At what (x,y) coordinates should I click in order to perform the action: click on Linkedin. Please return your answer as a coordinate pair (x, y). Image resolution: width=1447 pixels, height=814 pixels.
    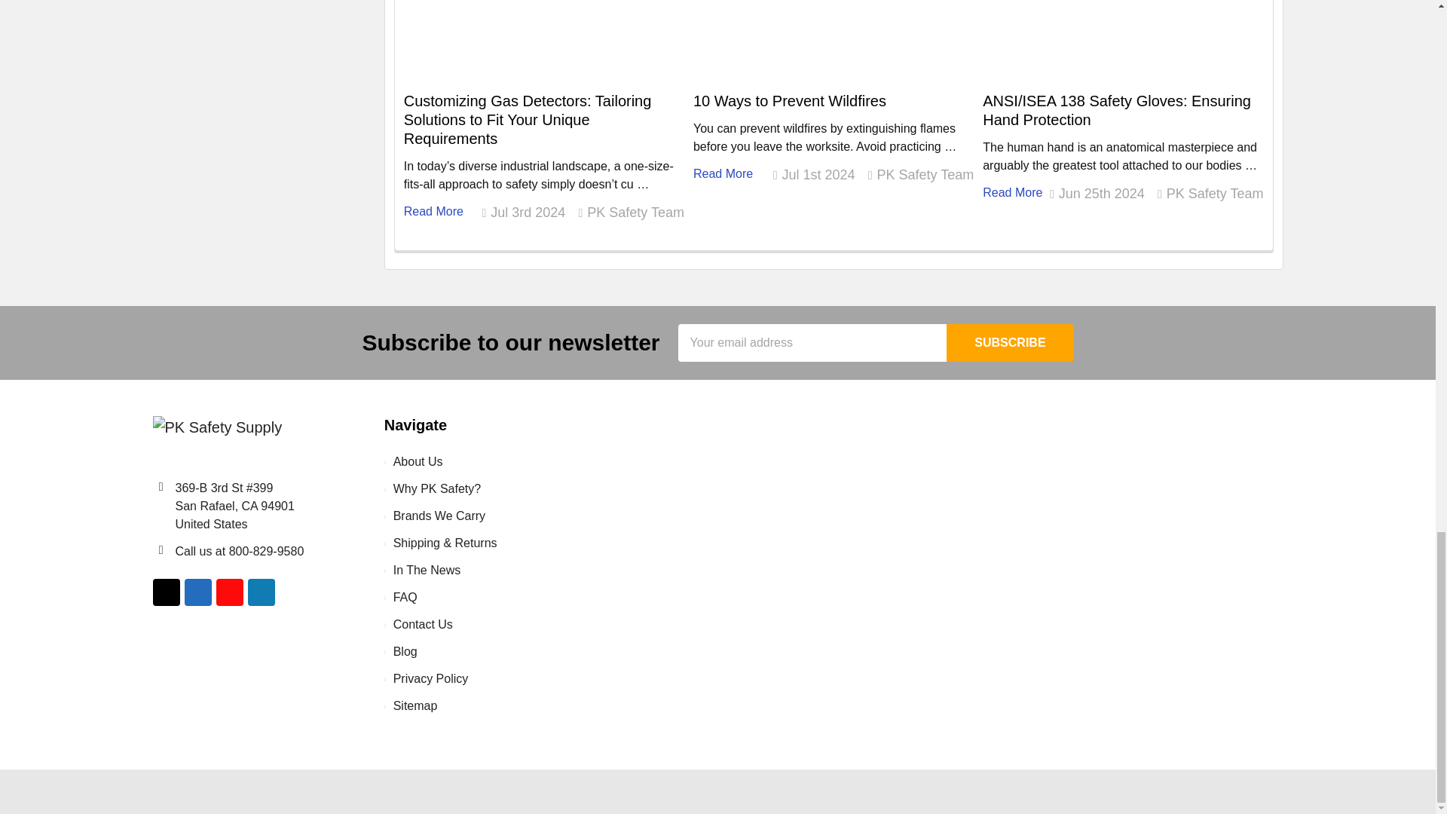
    Looking at the image, I should click on (261, 592).